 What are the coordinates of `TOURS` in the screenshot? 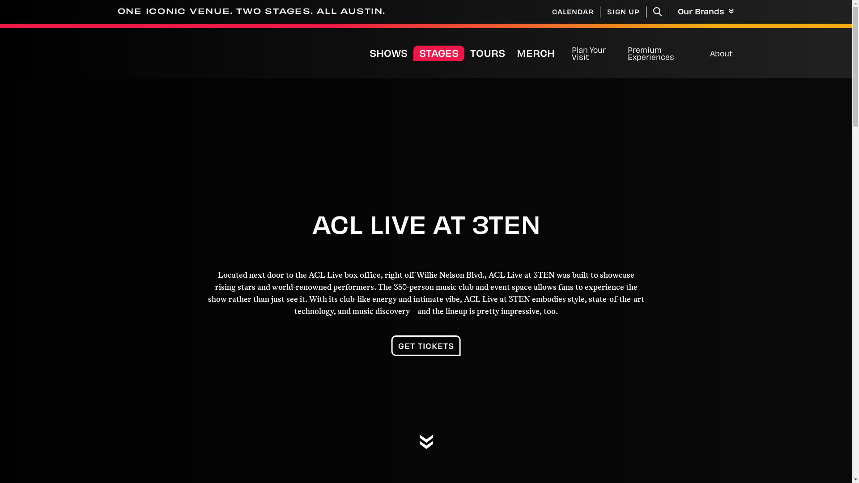 It's located at (488, 54).